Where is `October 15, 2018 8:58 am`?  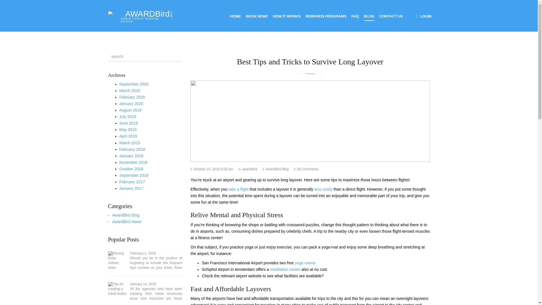
October 15, 2018 8:58 am is located at coordinates (212, 169).